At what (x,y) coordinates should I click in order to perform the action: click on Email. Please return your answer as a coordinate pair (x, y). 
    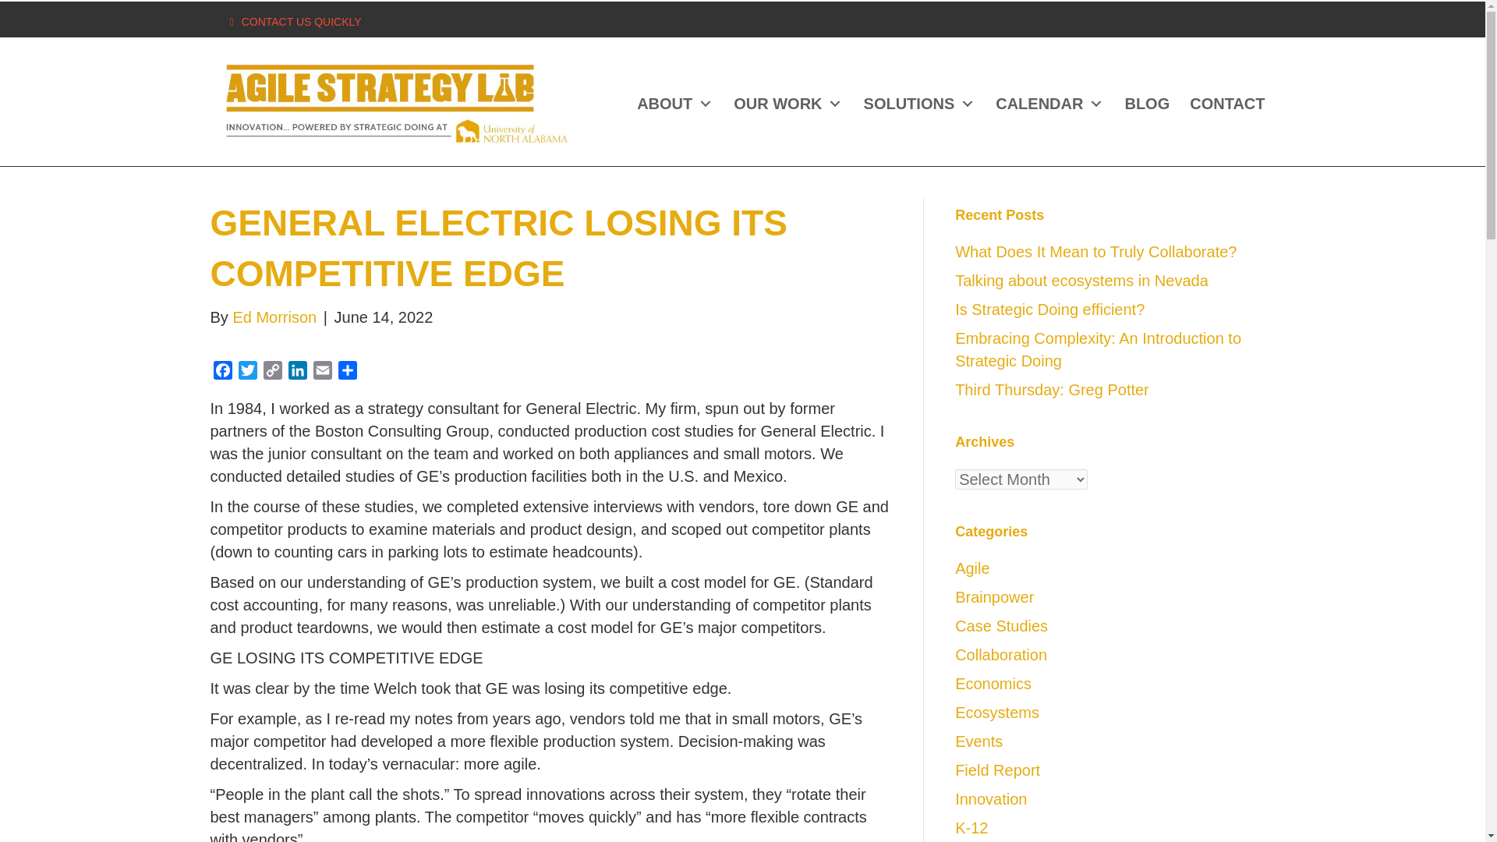
    Looking at the image, I should click on (323, 373).